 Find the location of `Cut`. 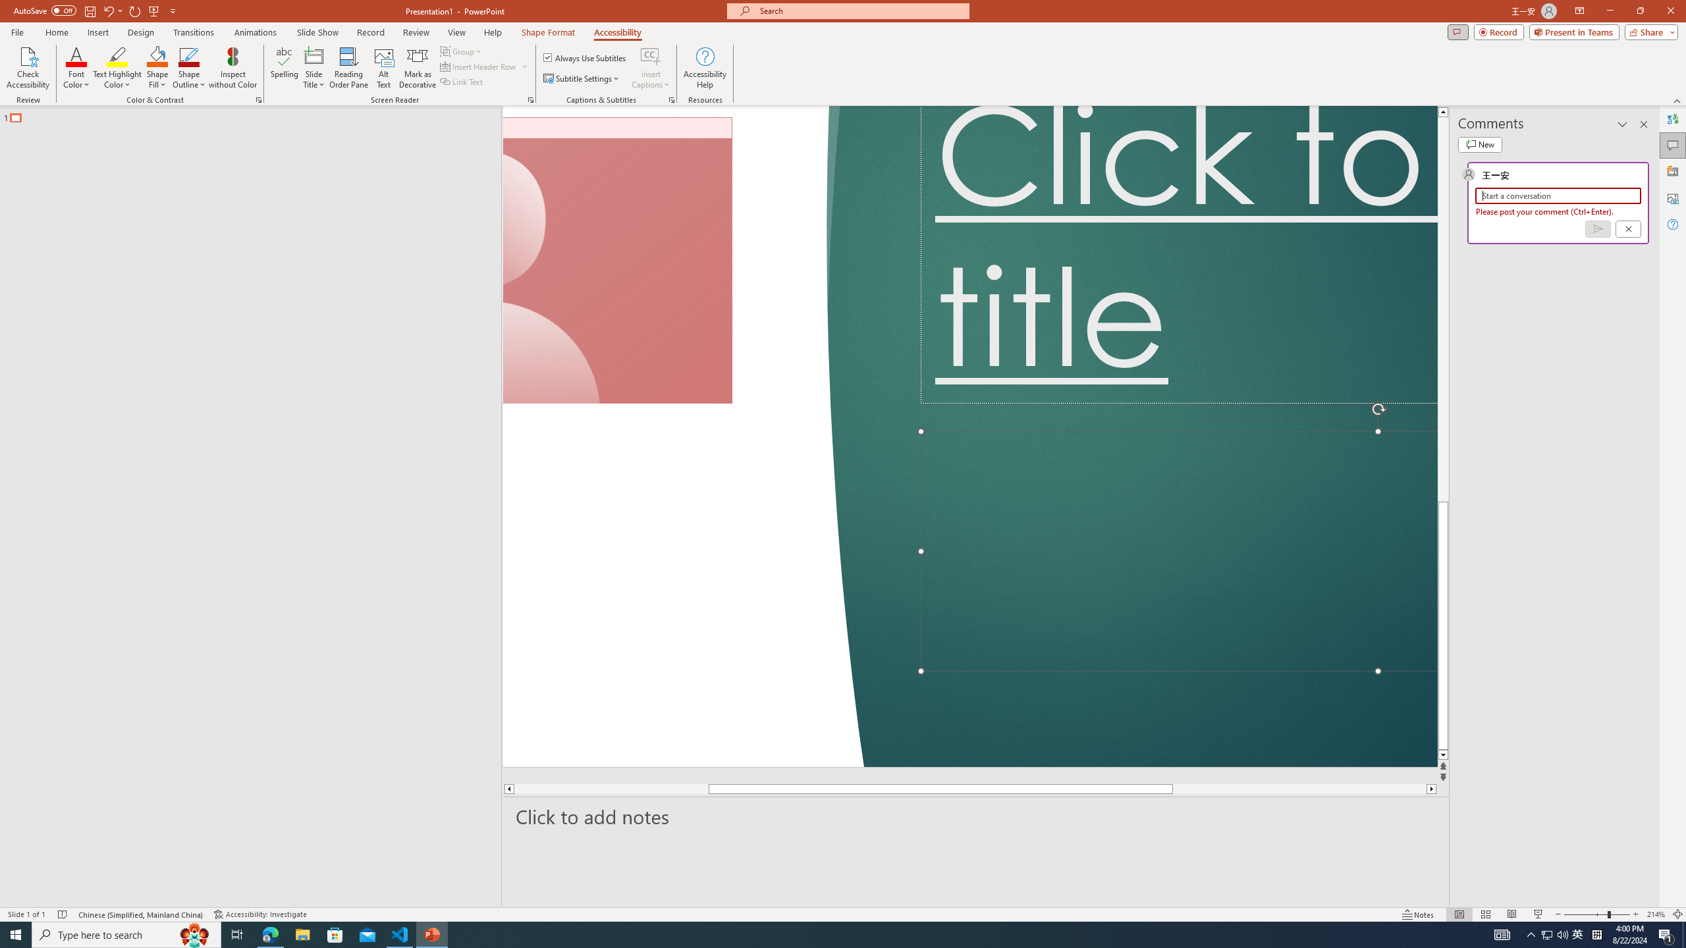

Cut is located at coordinates (74, 83).